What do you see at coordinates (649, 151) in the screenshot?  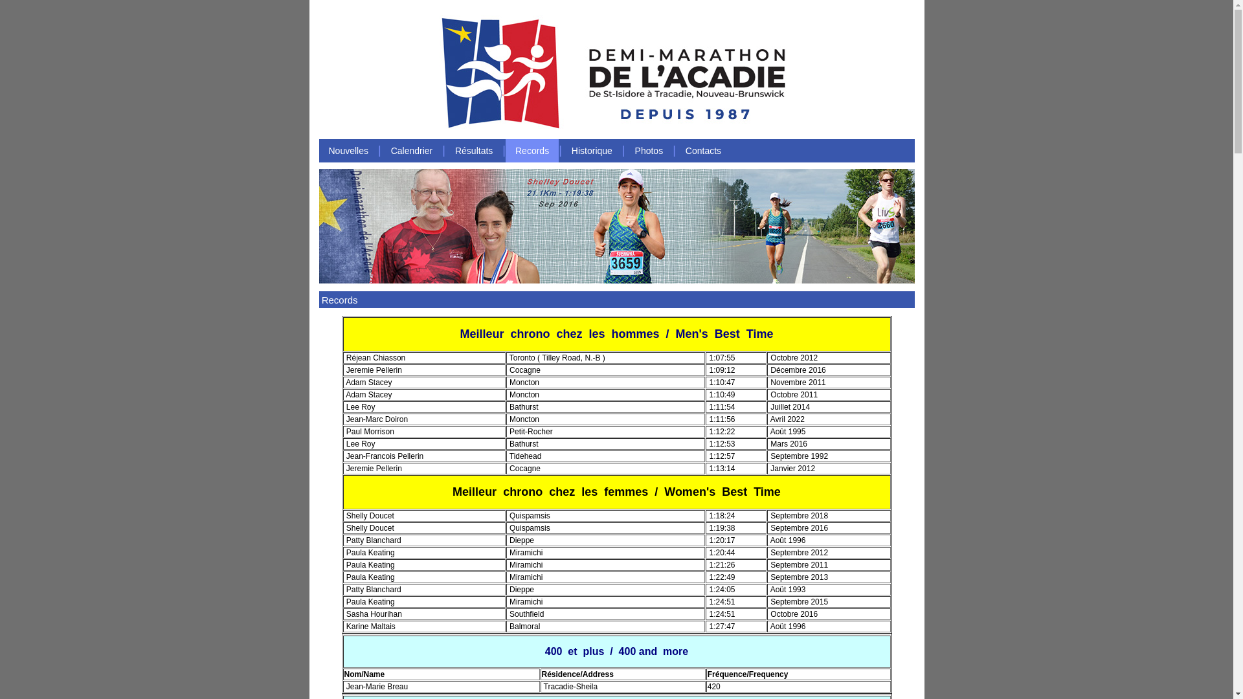 I see `Photos` at bounding box center [649, 151].